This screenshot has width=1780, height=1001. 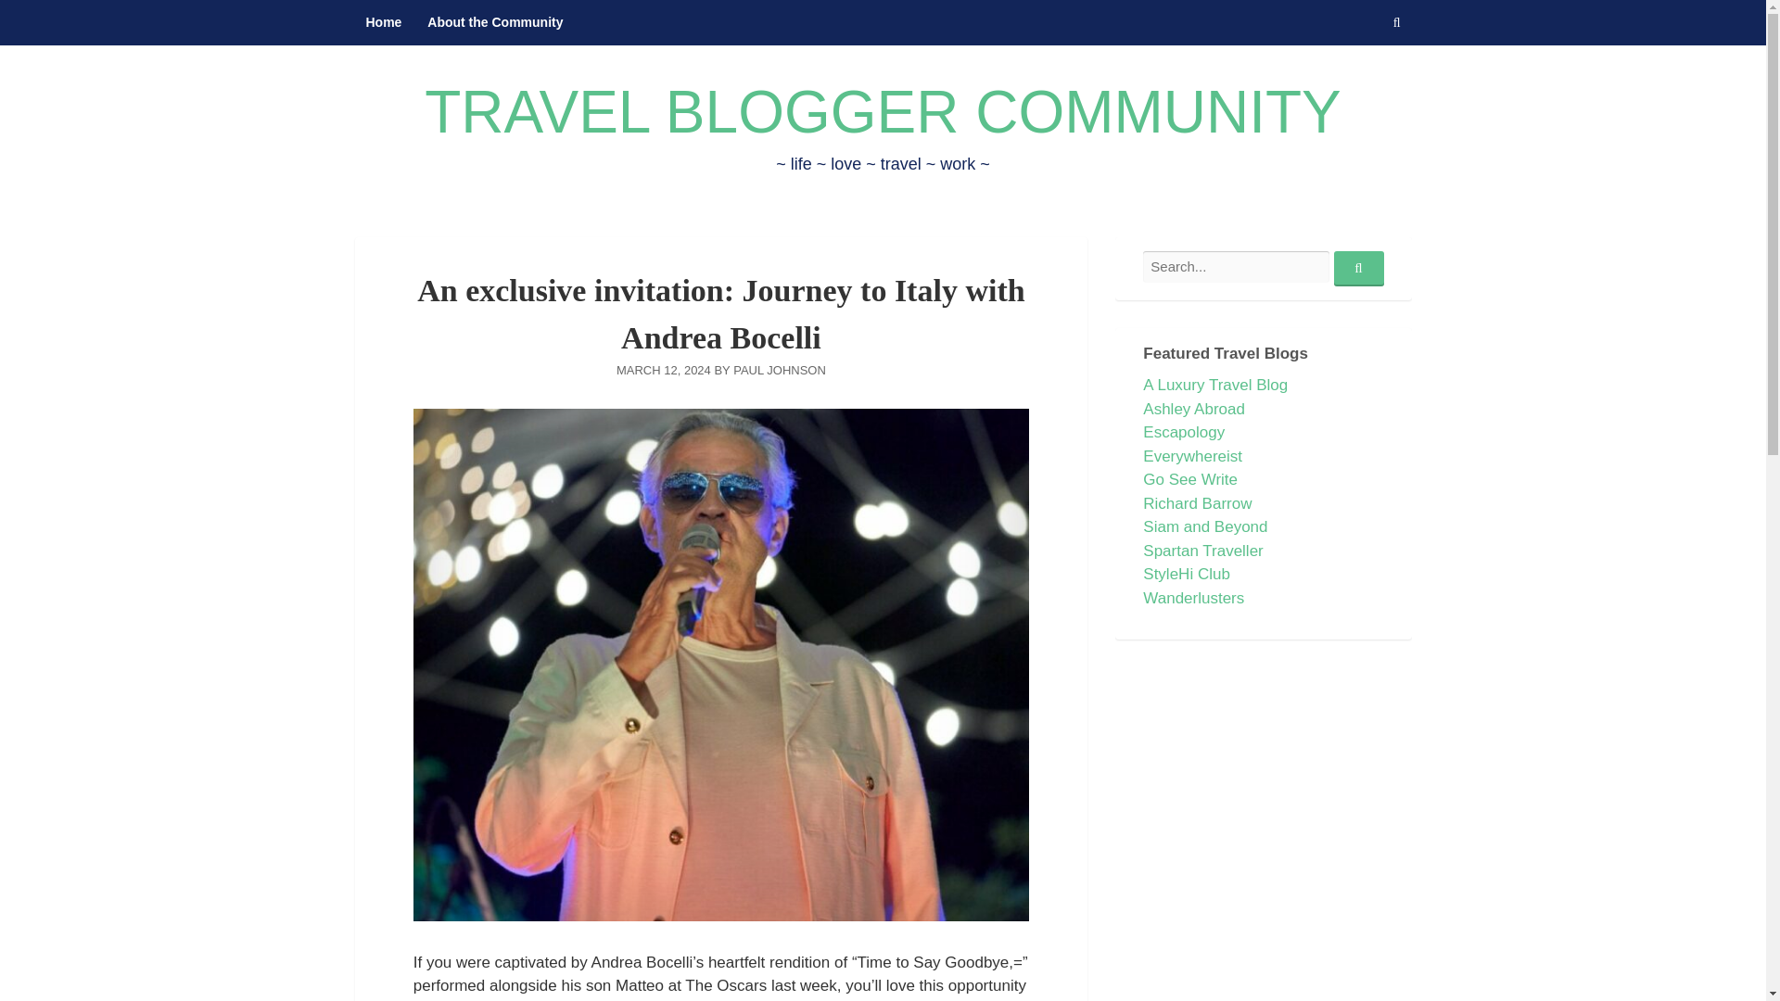 What do you see at coordinates (1196, 502) in the screenshot?
I see `Richard Barrow` at bounding box center [1196, 502].